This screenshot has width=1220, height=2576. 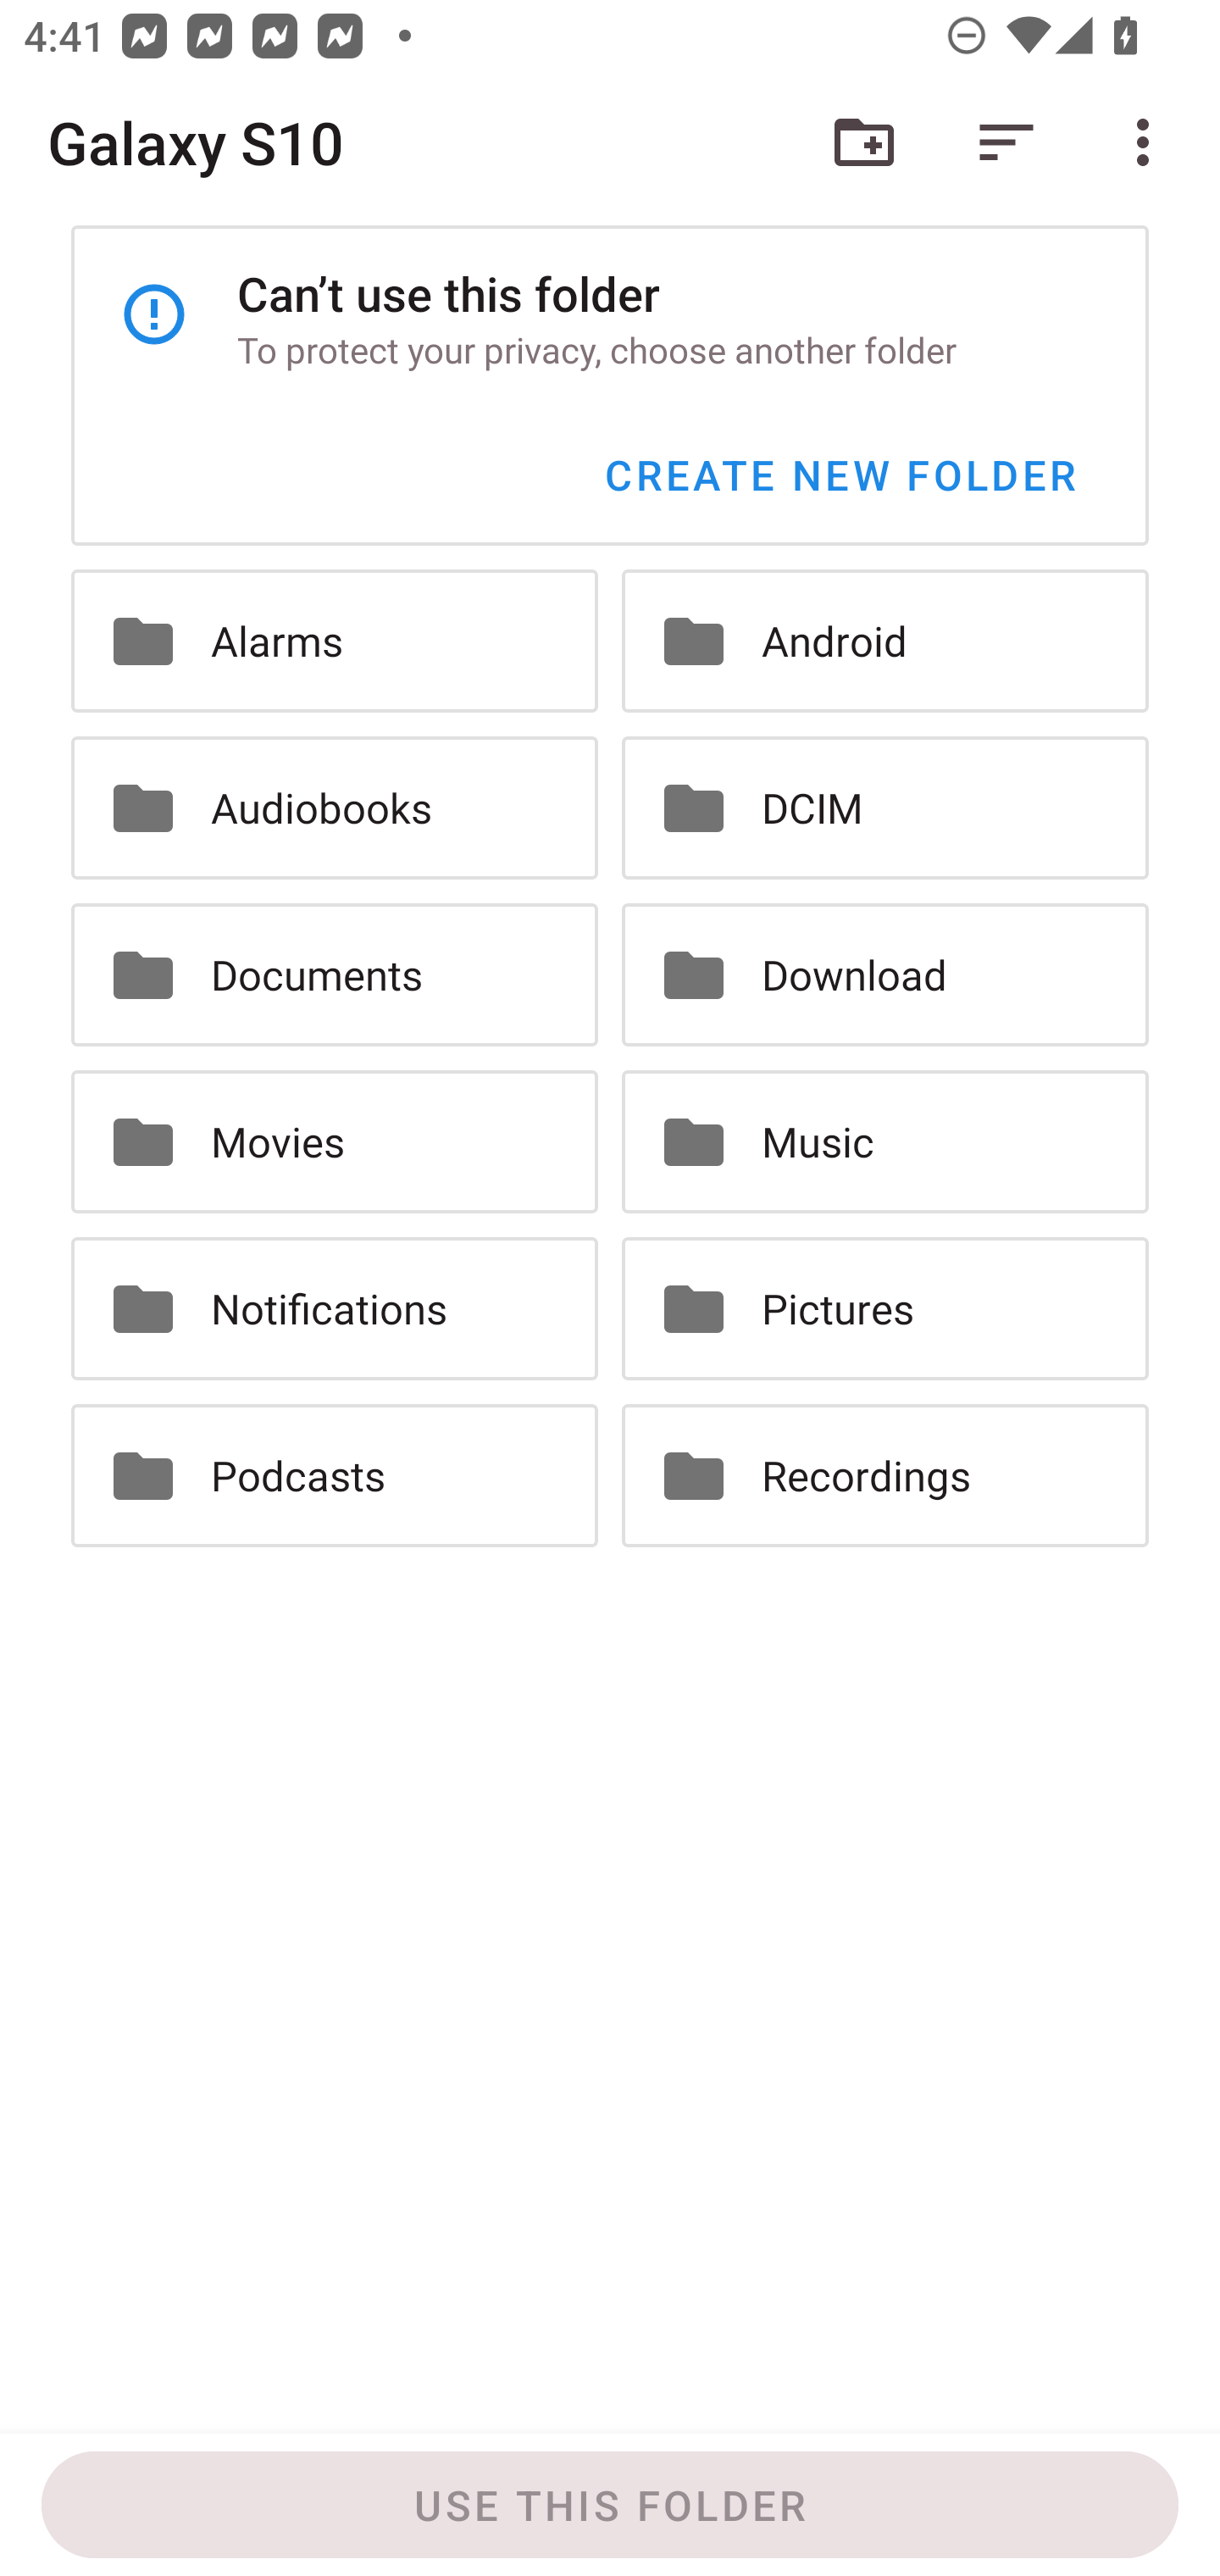 What do you see at coordinates (885, 1141) in the screenshot?
I see `Music` at bounding box center [885, 1141].